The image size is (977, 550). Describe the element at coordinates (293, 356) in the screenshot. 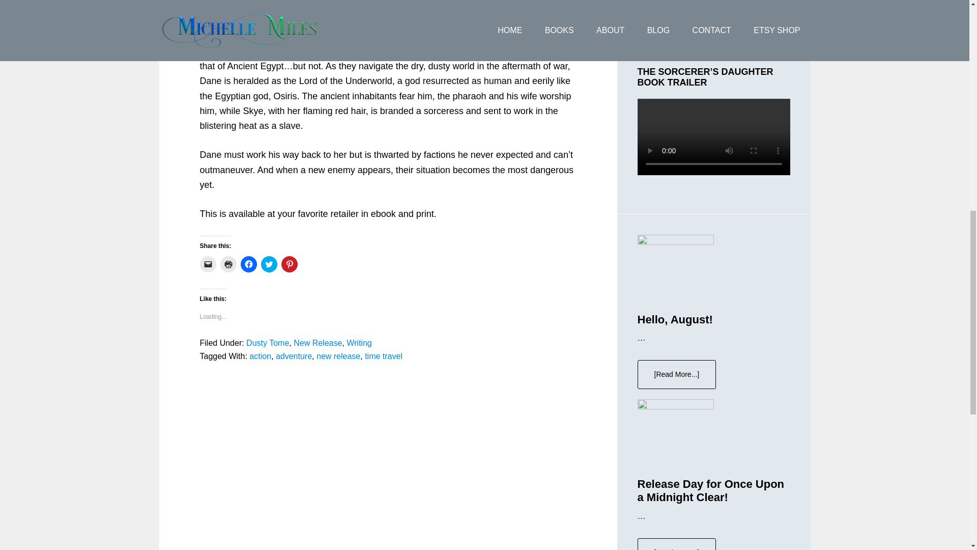

I see `adventure` at that location.